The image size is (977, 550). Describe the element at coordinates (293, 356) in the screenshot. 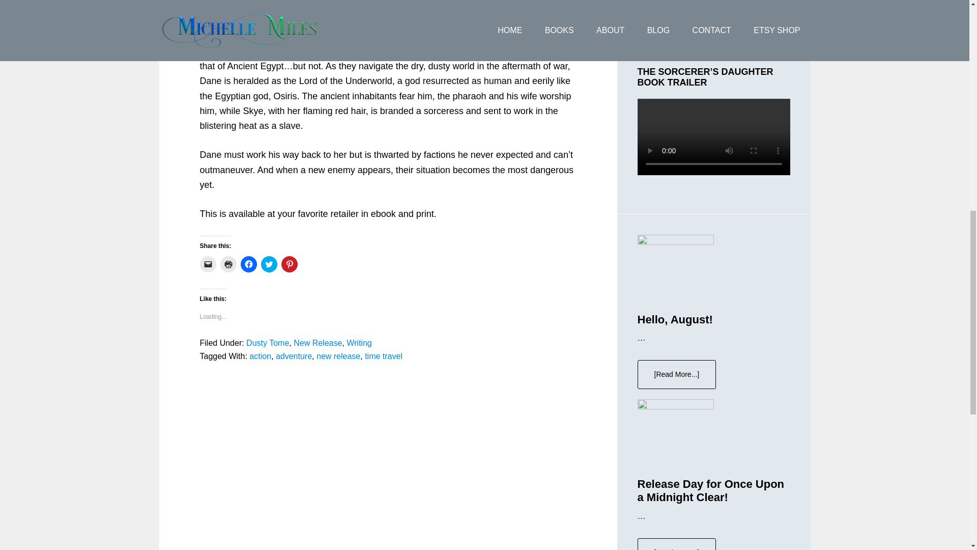

I see `adventure` at that location.